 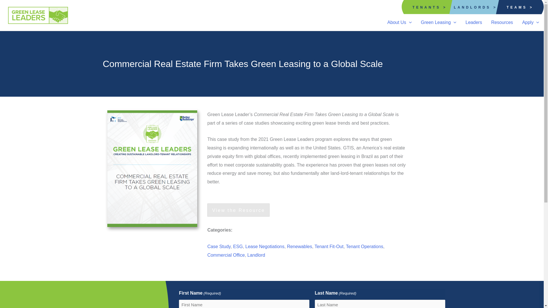 I want to click on Green Leasing, so click(x=438, y=22).